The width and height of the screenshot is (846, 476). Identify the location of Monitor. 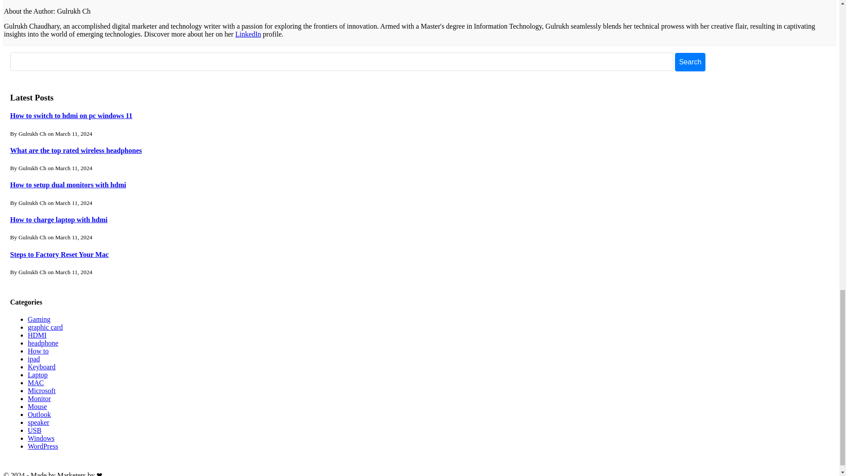
(39, 398).